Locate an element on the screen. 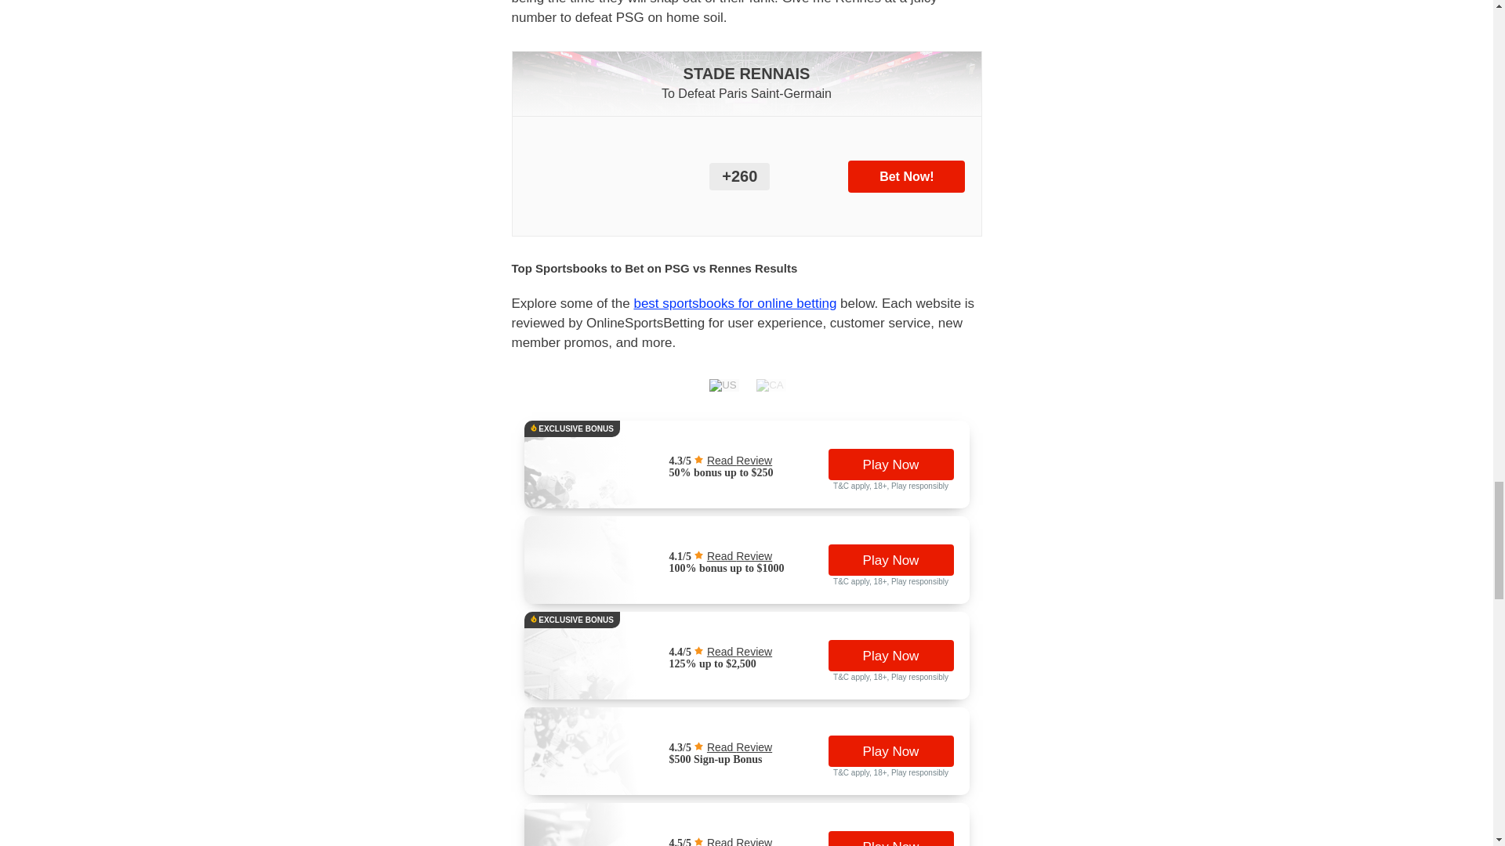 The image size is (1505, 846). betonline is located at coordinates (607, 572).